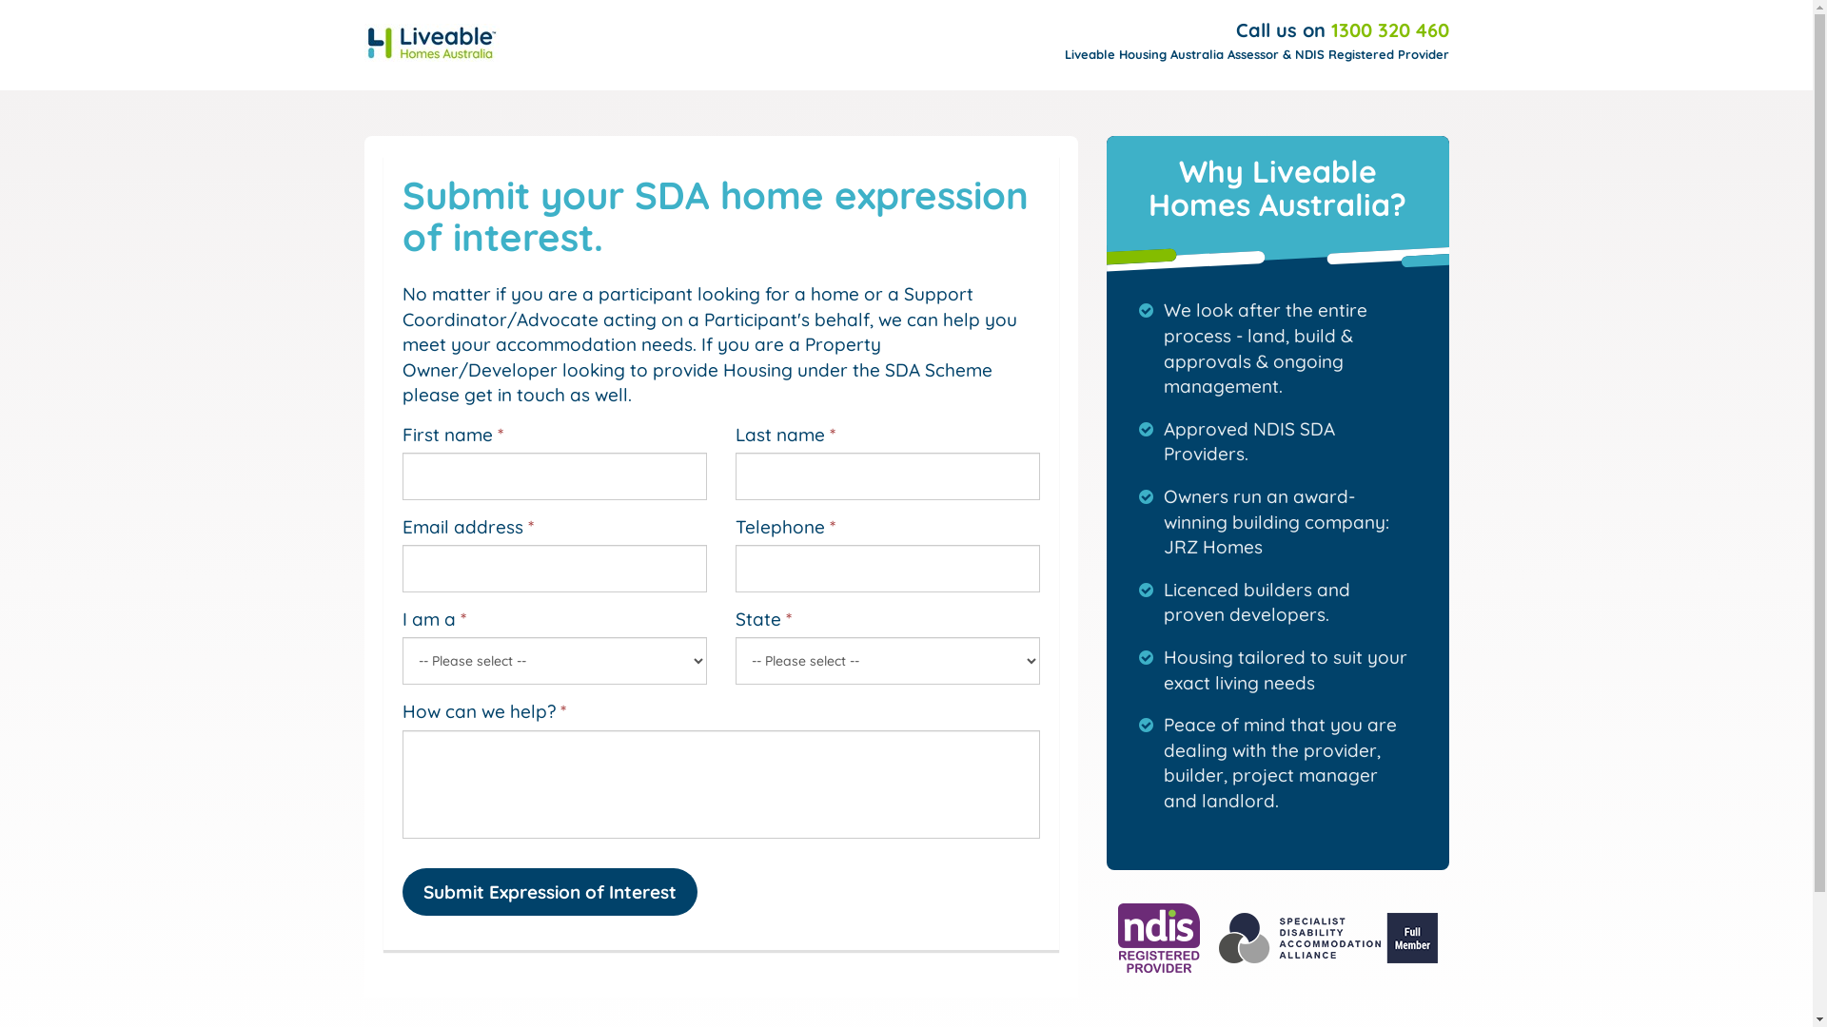 This screenshot has width=1827, height=1027. Describe the element at coordinates (1158, 938) in the screenshot. I see `NDIS Registered Provider` at that location.